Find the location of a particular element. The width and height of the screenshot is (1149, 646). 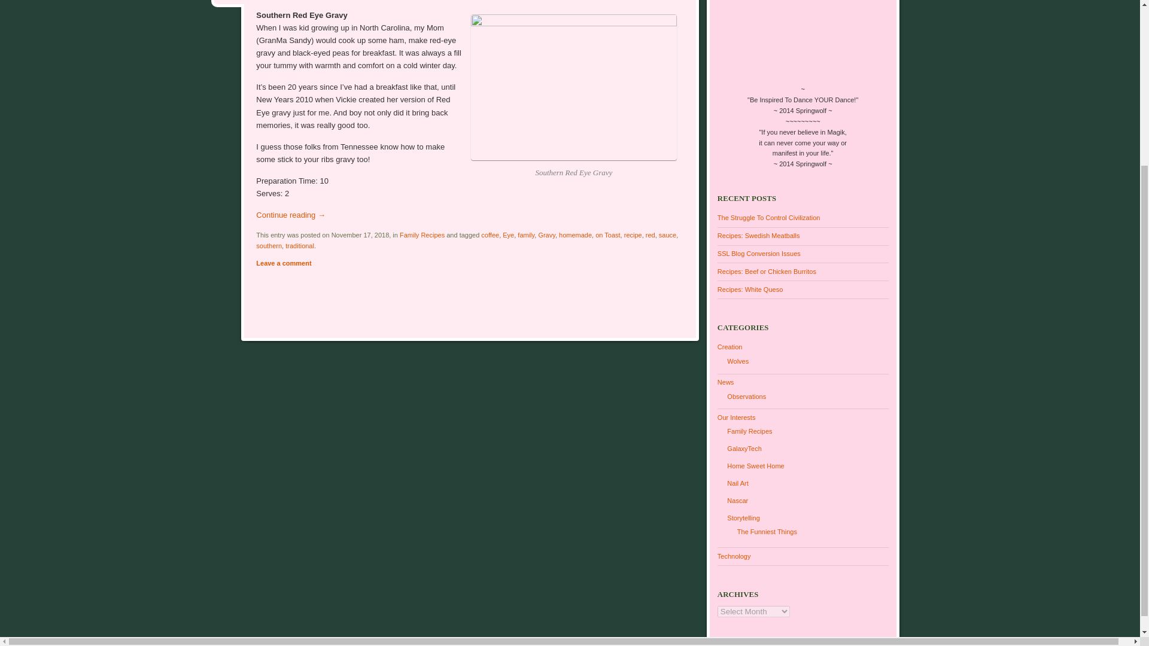

family is located at coordinates (525, 234).